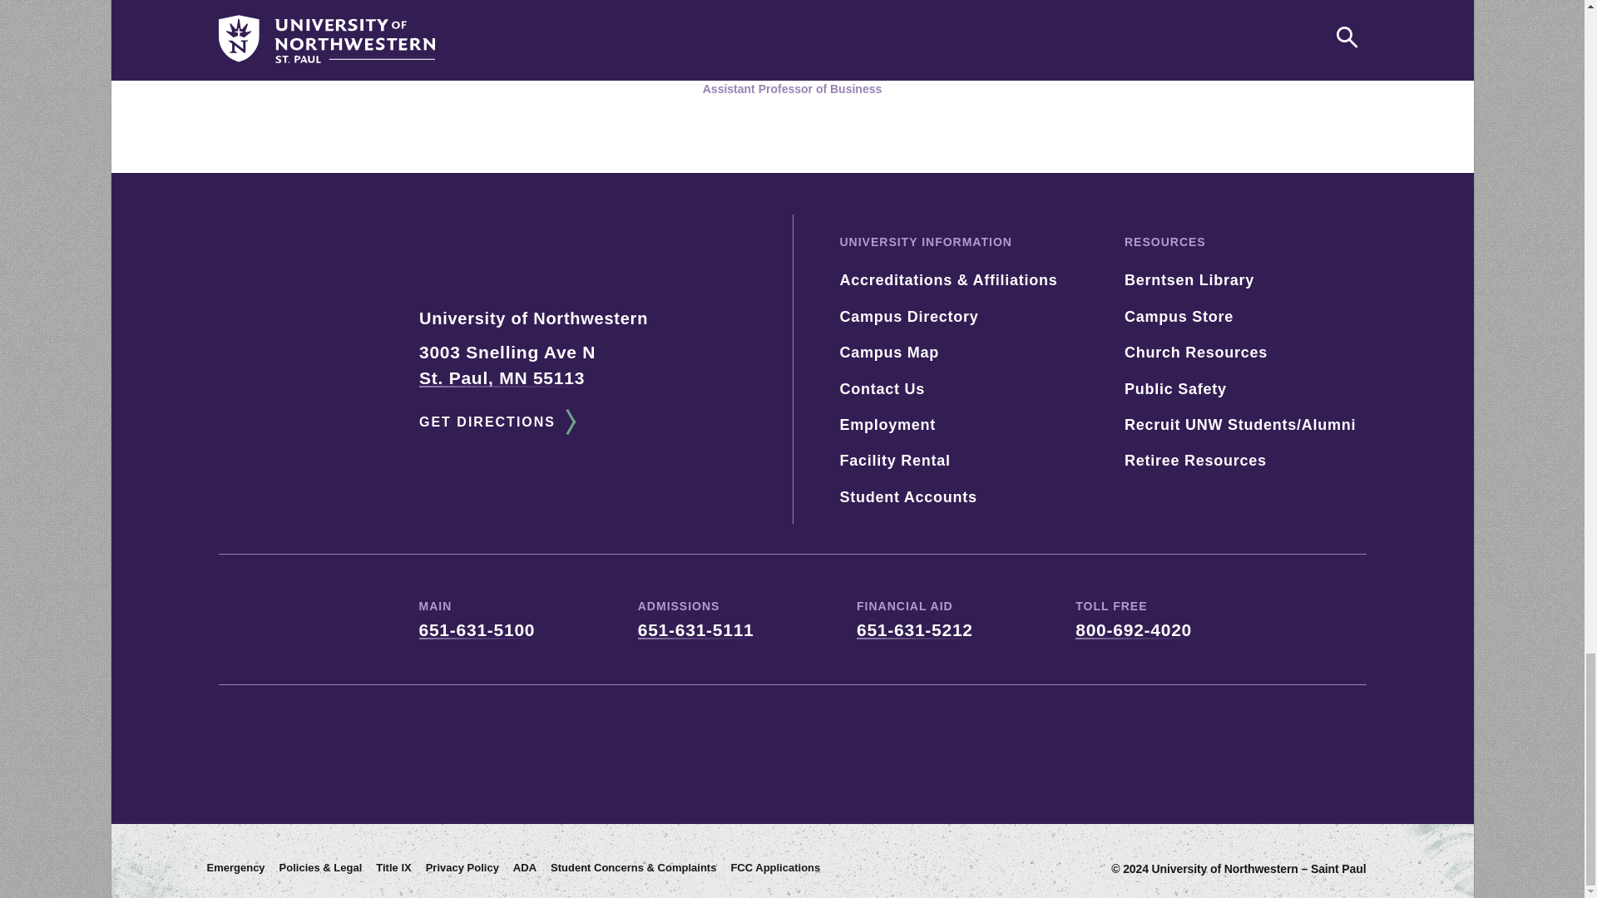 The image size is (1597, 898). Describe the element at coordinates (895, 461) in the screenshot. I see `Facility Rental` at that location.